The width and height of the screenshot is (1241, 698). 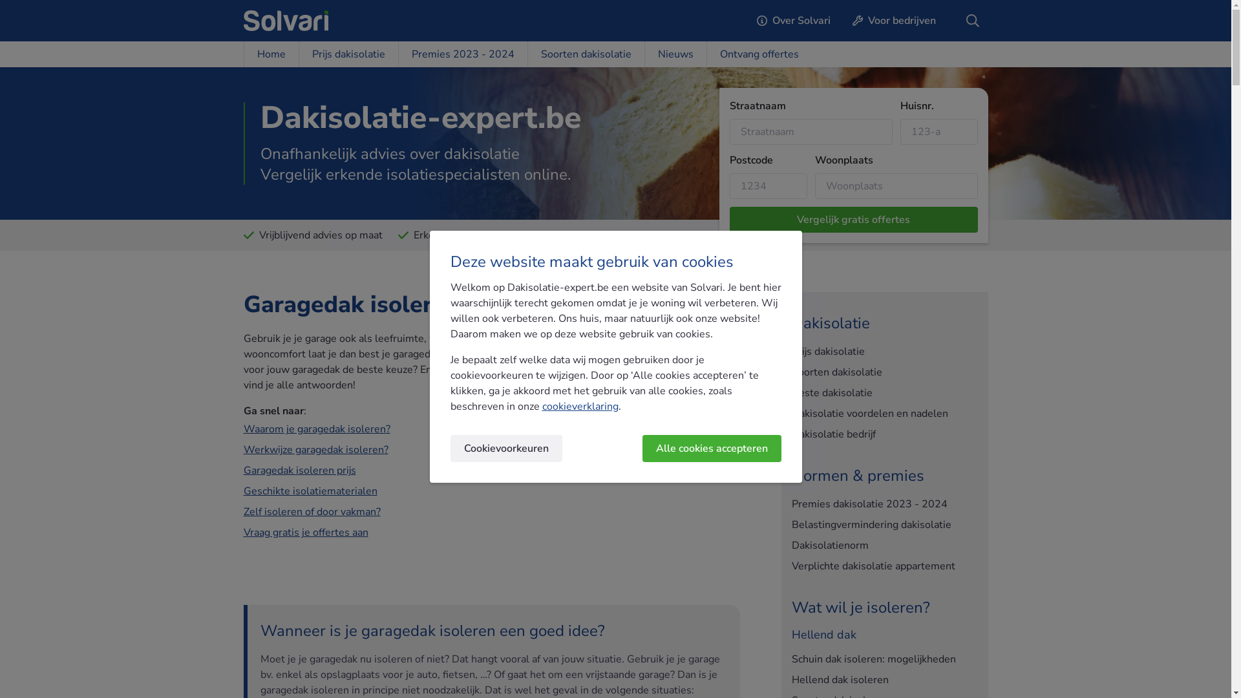 What do you see at coordinates (794, 21) in the screenshot?
I see `Over Solvari` at bounding box center [794, 21].